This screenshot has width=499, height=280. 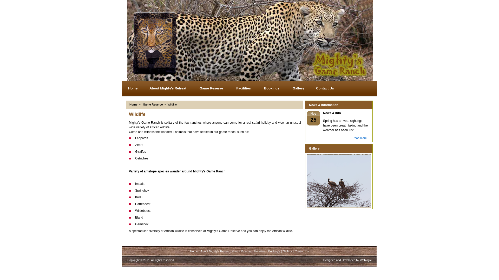 What do you see at coordinates (302, 251) in the screenshot?
I see `Contact Us` at bounding box center [302, 251].